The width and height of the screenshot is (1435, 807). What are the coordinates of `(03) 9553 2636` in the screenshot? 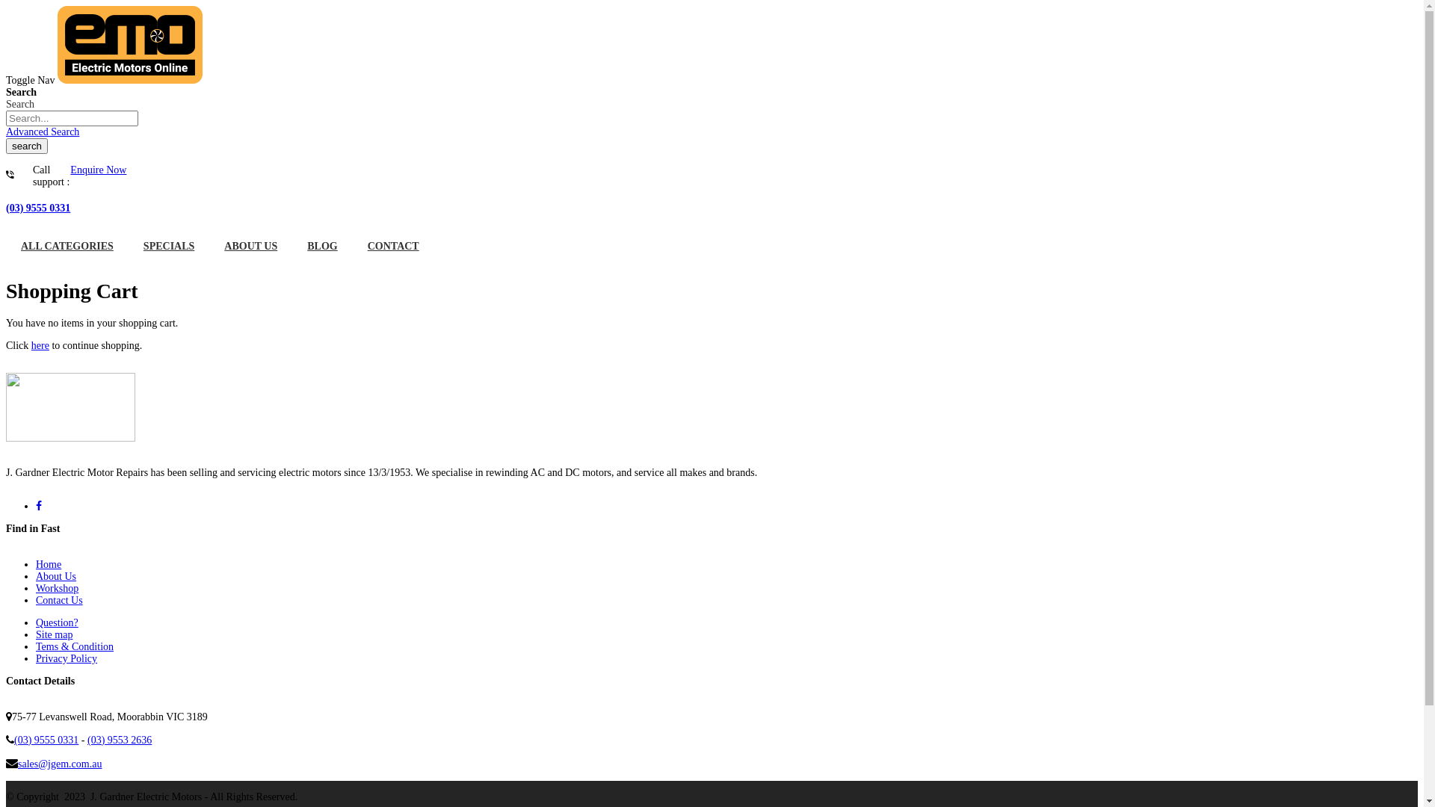 It's located at (120, 740).